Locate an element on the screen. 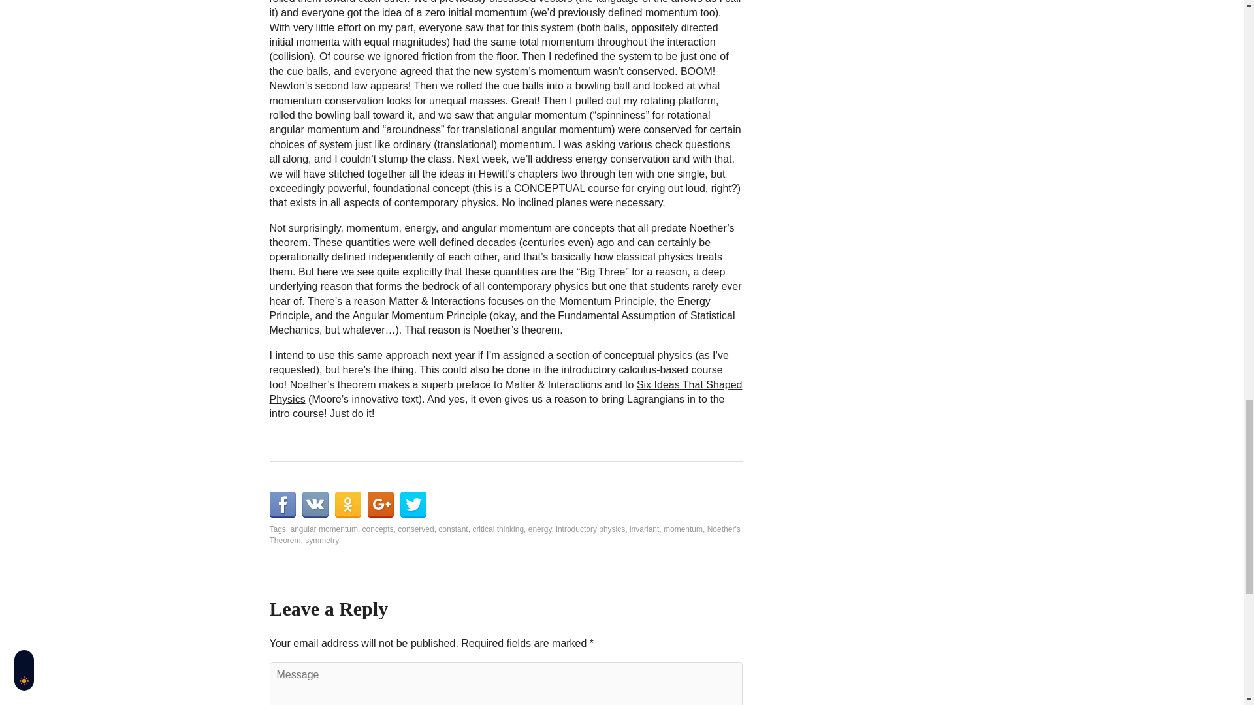 This screenshot has height=705, width=1254. Share in OK is located at coordinates (347, 504).